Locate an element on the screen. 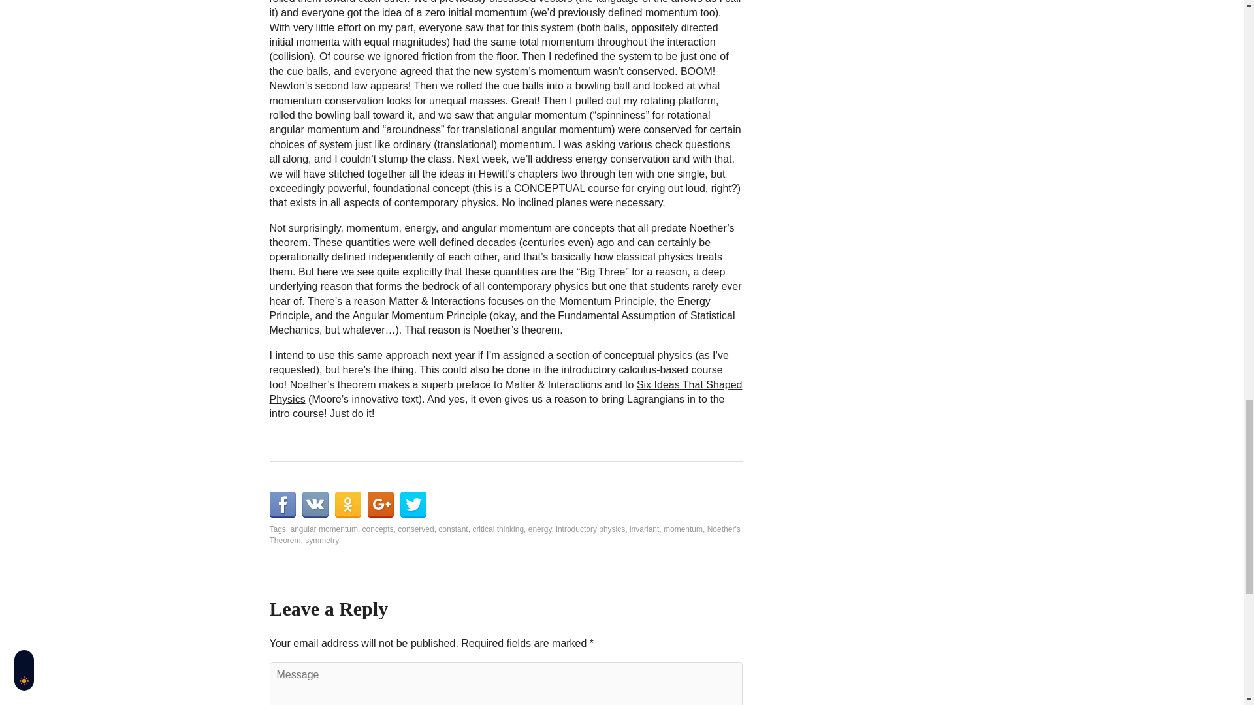 This screenshot has height=705, width=1254. Share in OK is located at coordinates (347, 504).